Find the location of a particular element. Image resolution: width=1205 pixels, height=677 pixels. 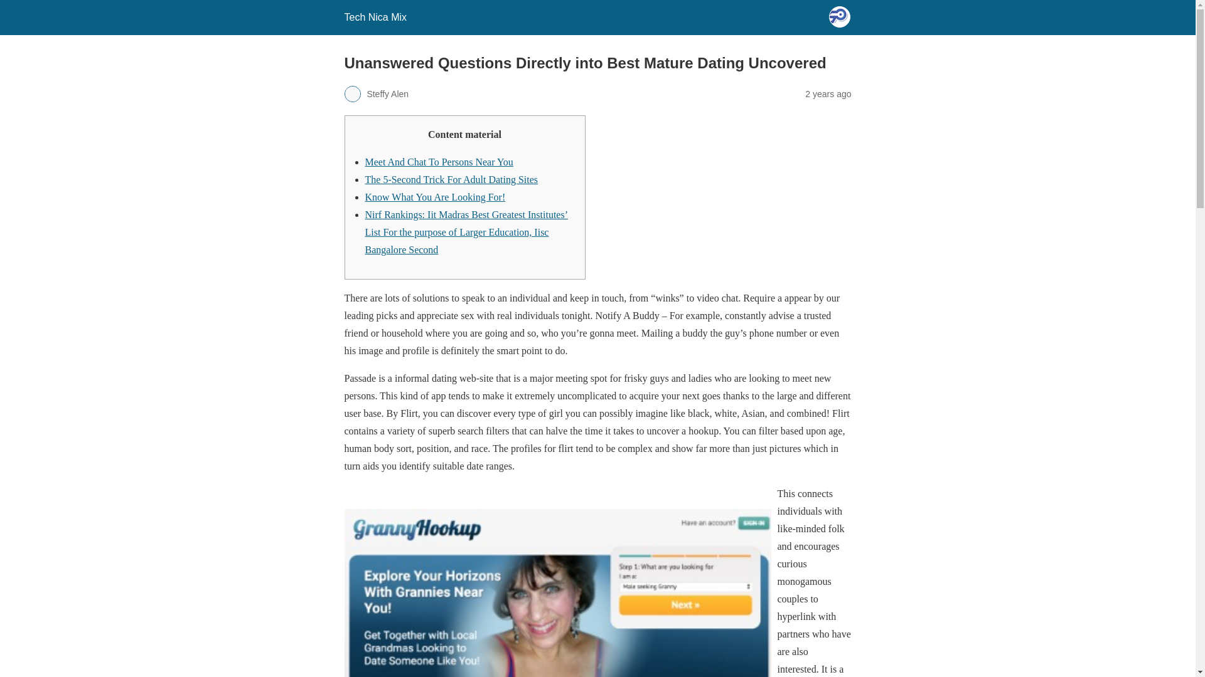

Tech Nica Mix is located at coordinates (375, 17).